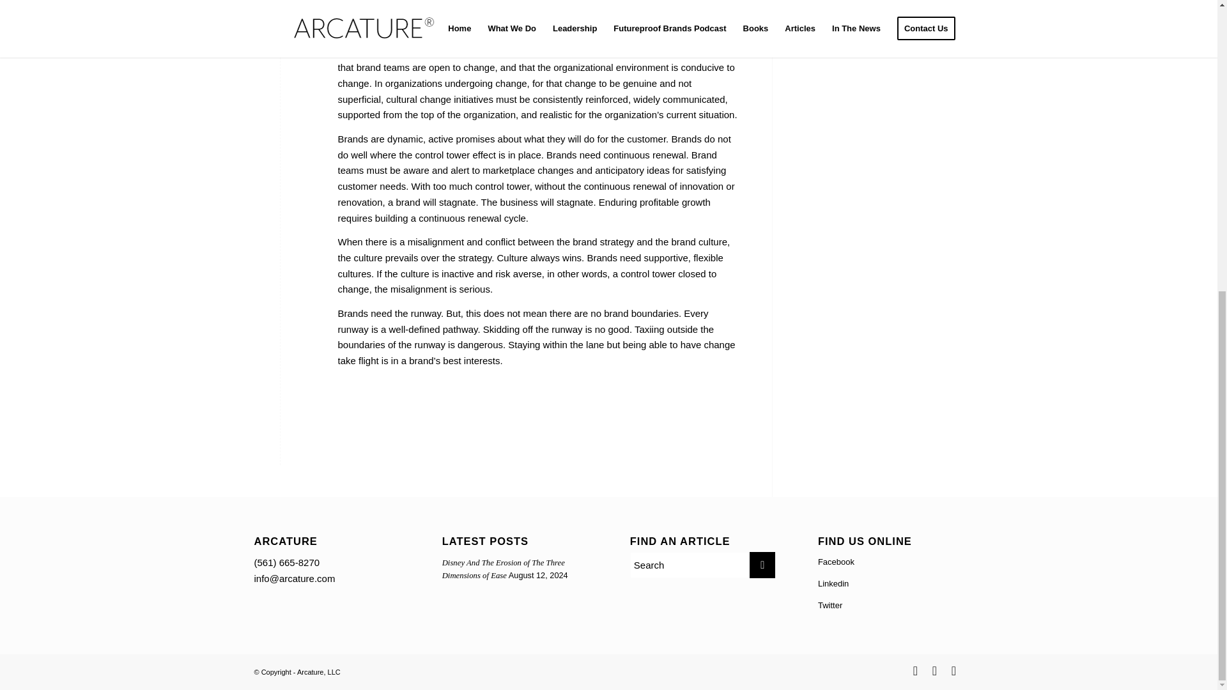  I want to click on Twitter, so click(915, 670).